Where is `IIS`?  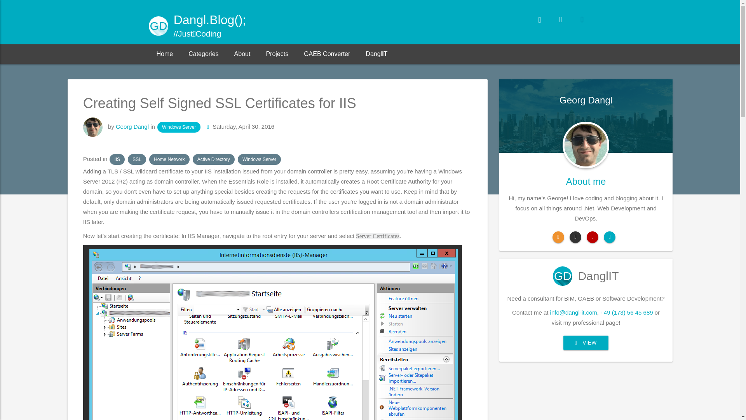 IIS is located at coordinates (117, 159).